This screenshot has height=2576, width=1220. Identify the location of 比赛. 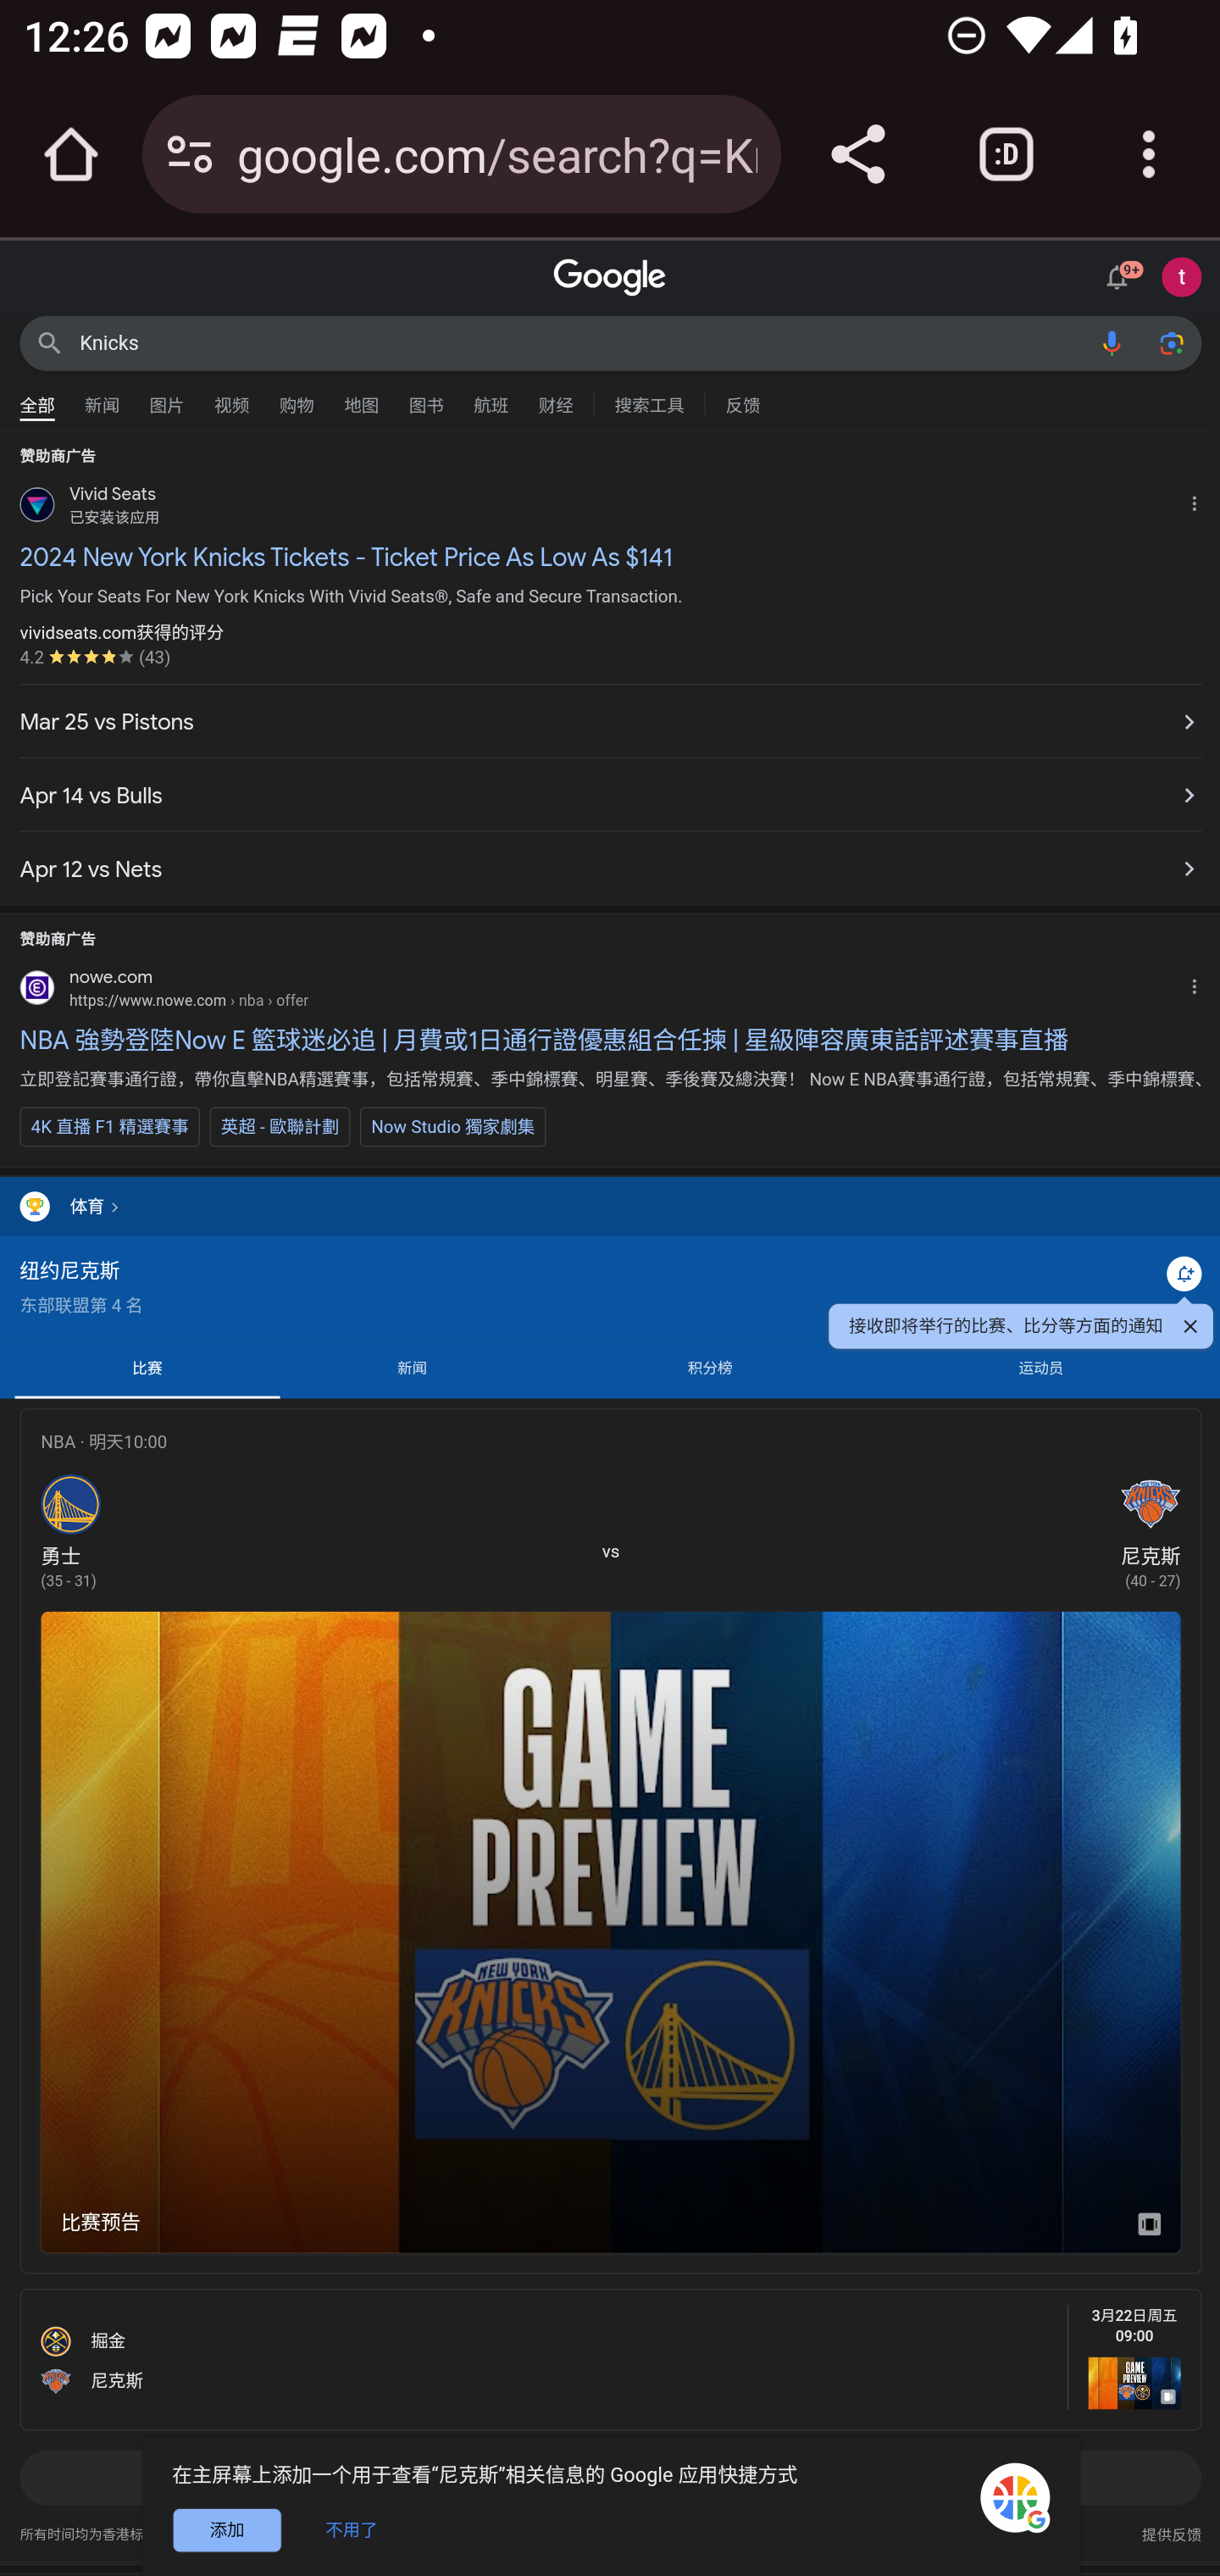
(147, 1368).